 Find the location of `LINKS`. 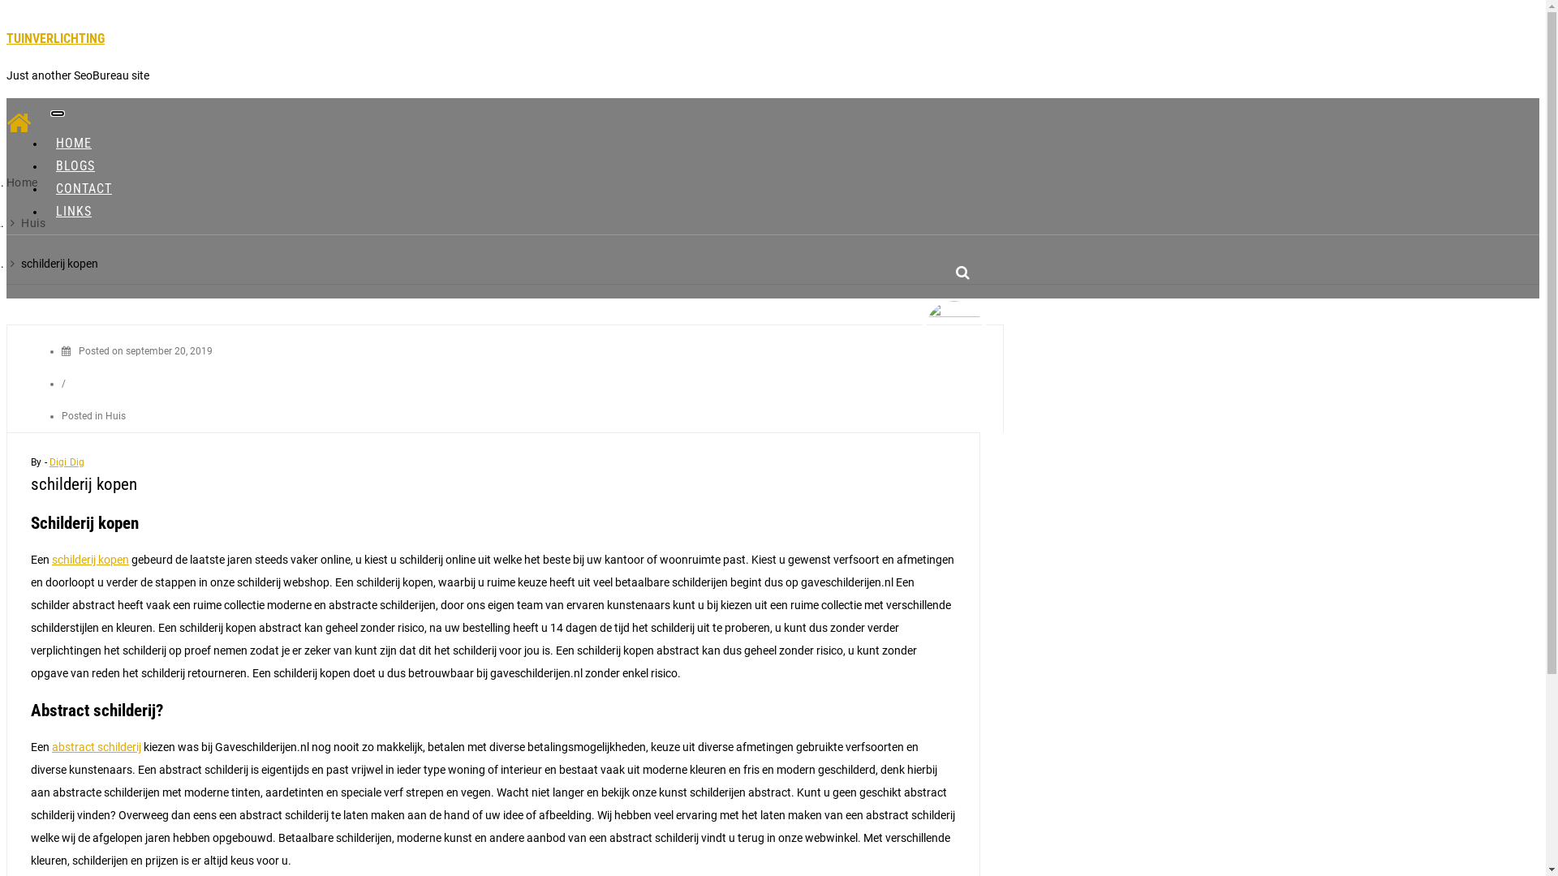

LINKS is located at coordinates (74, 211).